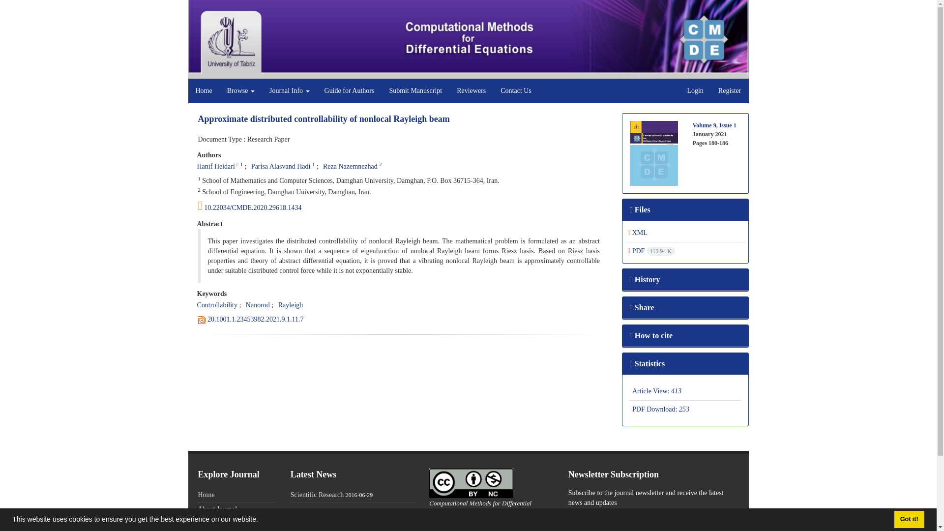  I want to click on DOR, so click(255, 319).